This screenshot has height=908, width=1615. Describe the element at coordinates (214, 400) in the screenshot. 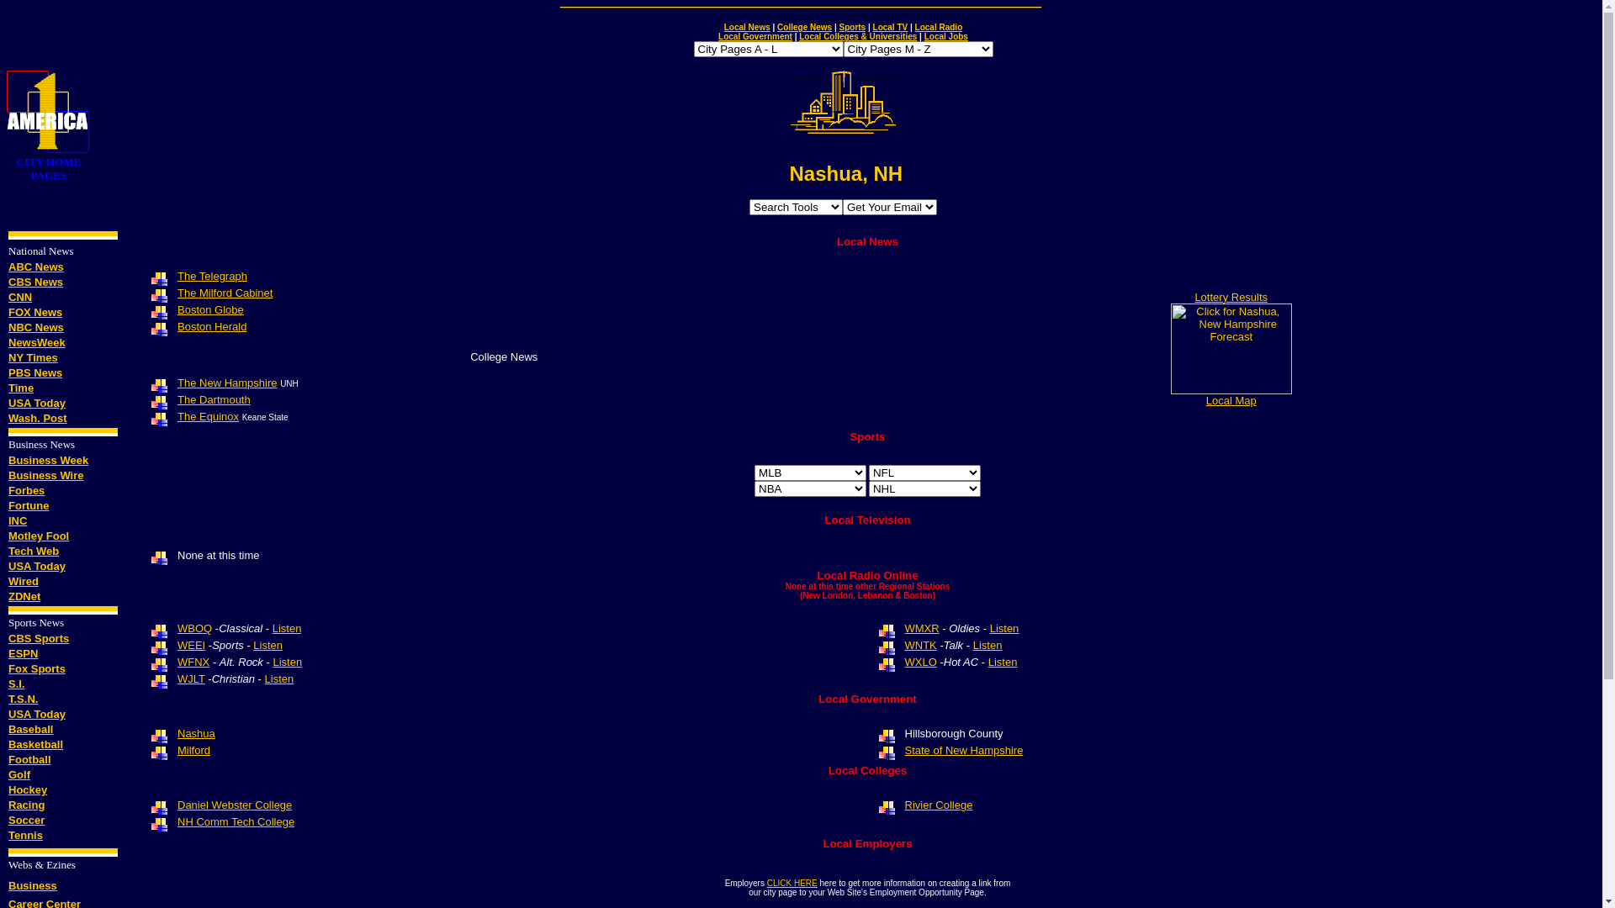

I see `The Dartmouth` at that location.